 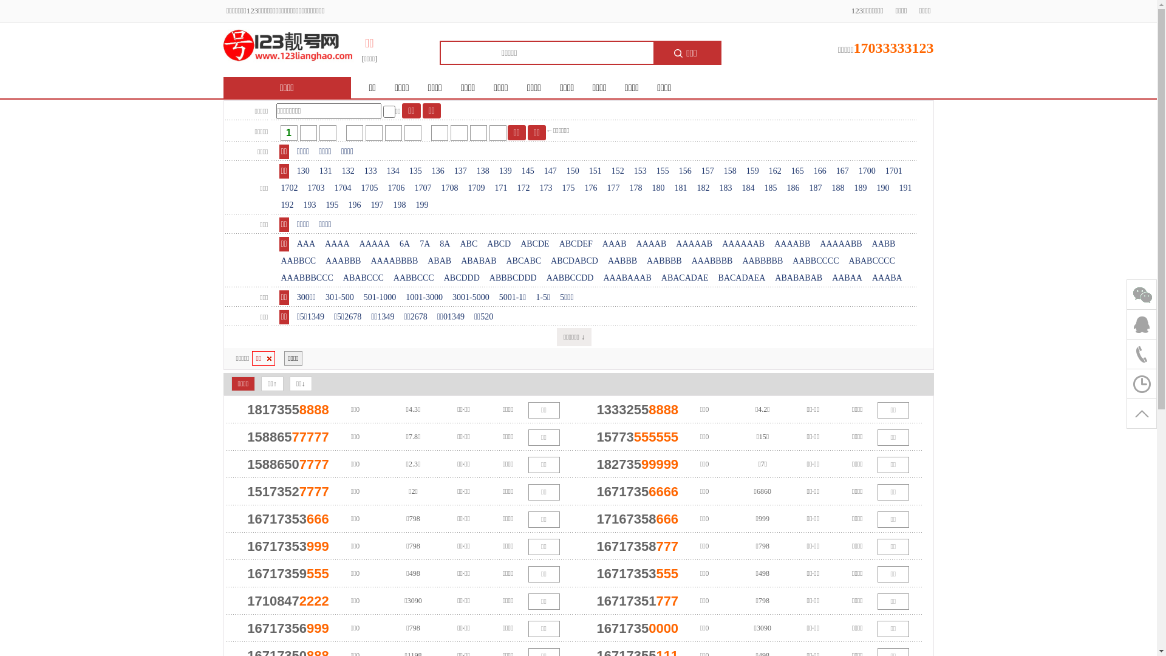 What do you see at coordinates (370, 171) in the screenshot?
I see `133` at bounding box center [370, 171].